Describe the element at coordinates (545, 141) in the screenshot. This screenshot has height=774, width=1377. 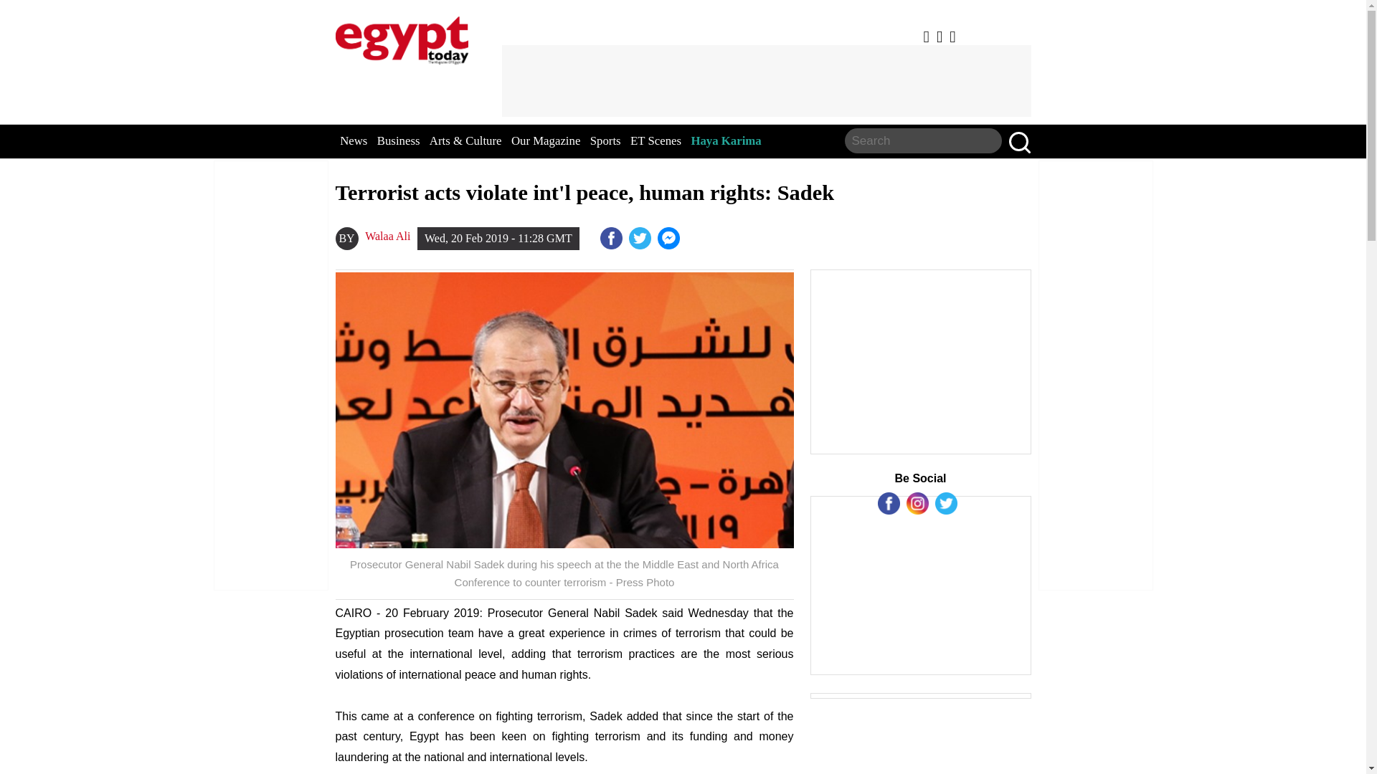
I see `Our Magazine` at that location.